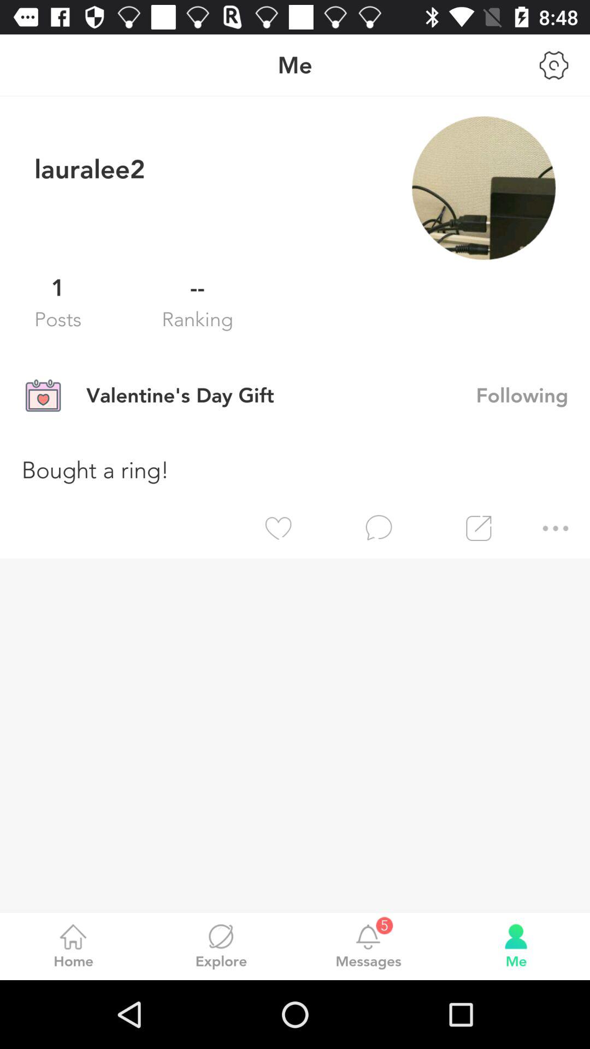 Image resolution: width=590 pixels, height=1049 pixels. I want to click on flip until the following app, so click(533, 395).